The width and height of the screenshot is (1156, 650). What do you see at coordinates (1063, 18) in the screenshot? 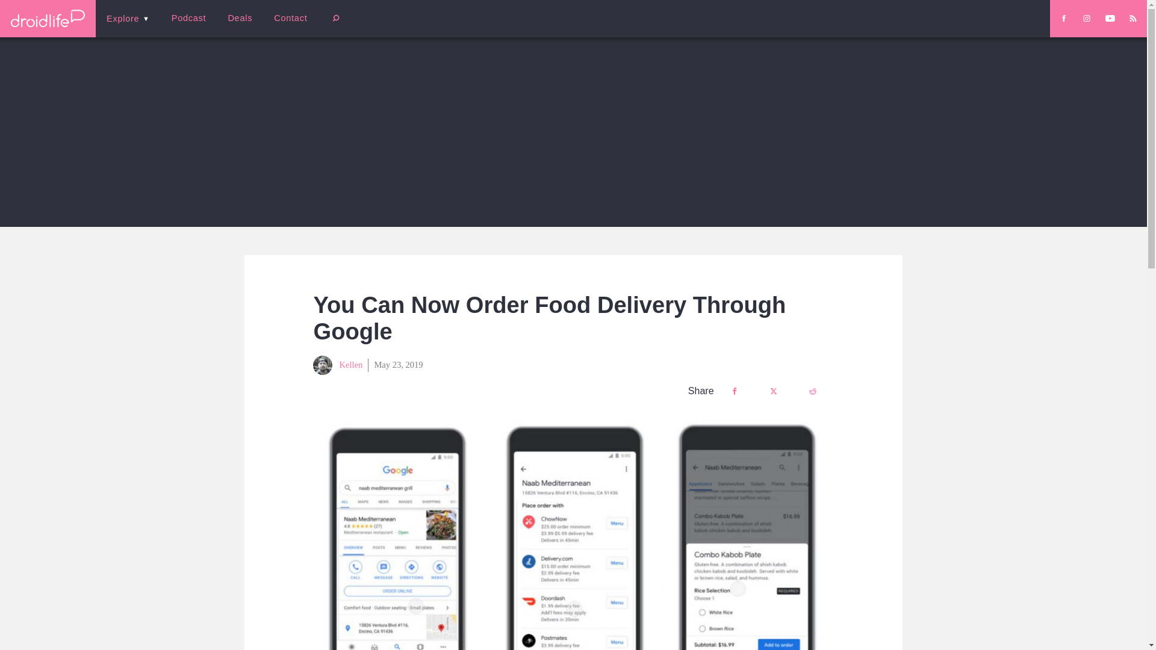
I see `Droid Life on Facebook` at bounding box center [1063, 18].